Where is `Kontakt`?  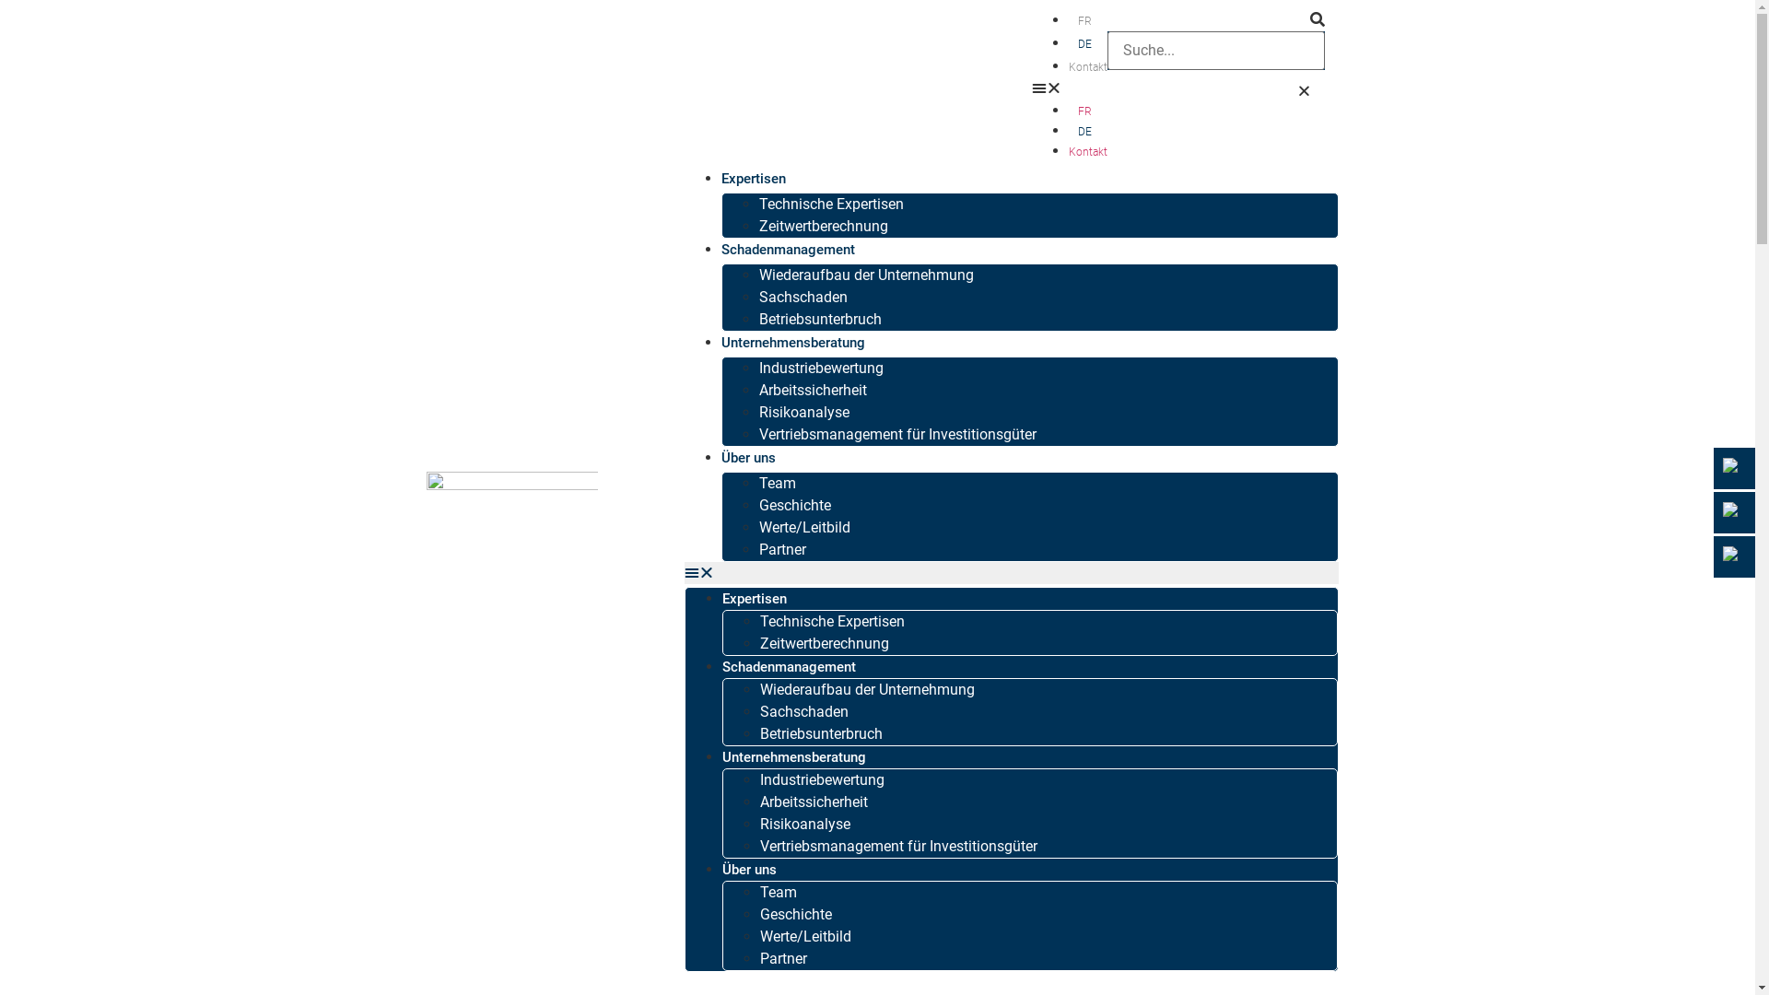 Kontakt is located at coordinates (1737, 556).